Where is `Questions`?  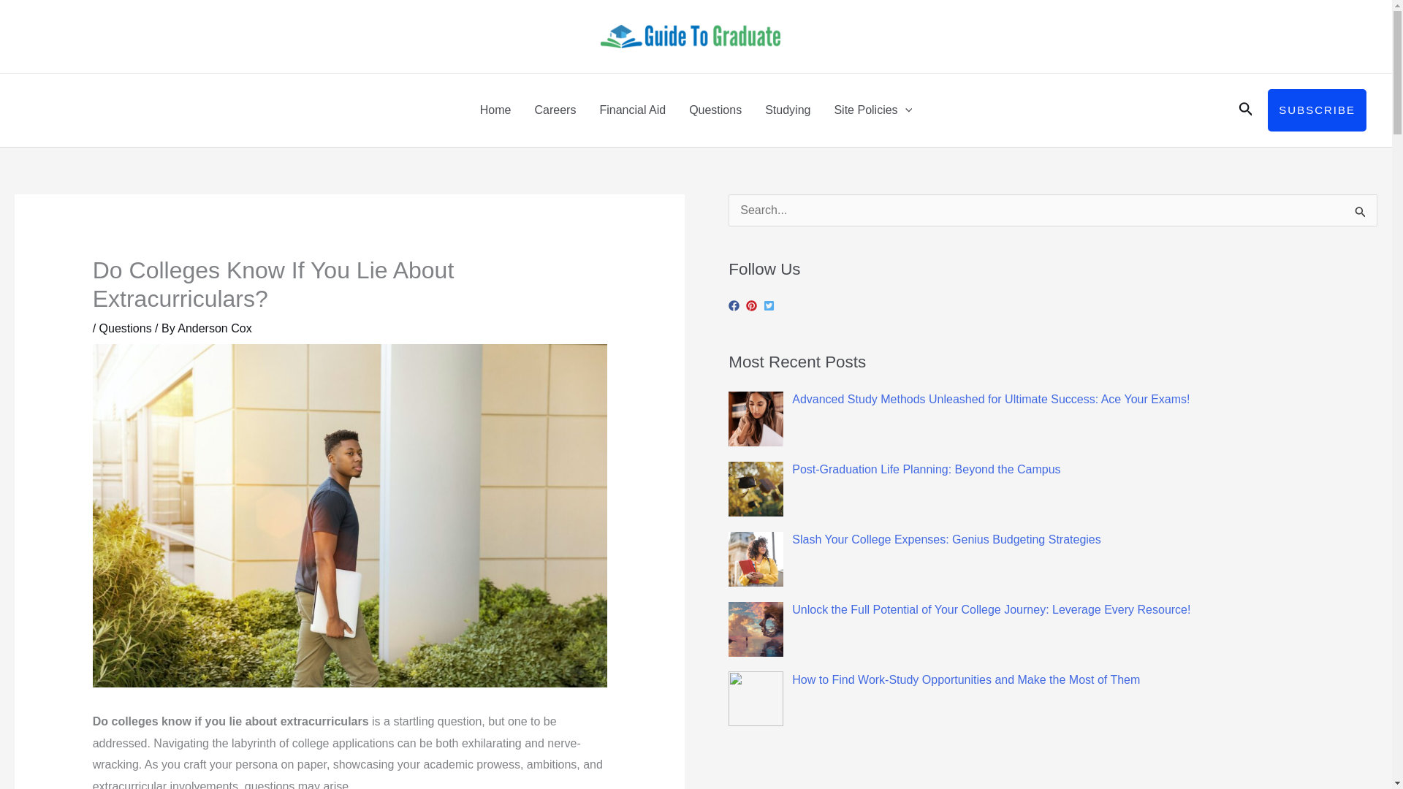 Questions is located at coordinates (126, 327).